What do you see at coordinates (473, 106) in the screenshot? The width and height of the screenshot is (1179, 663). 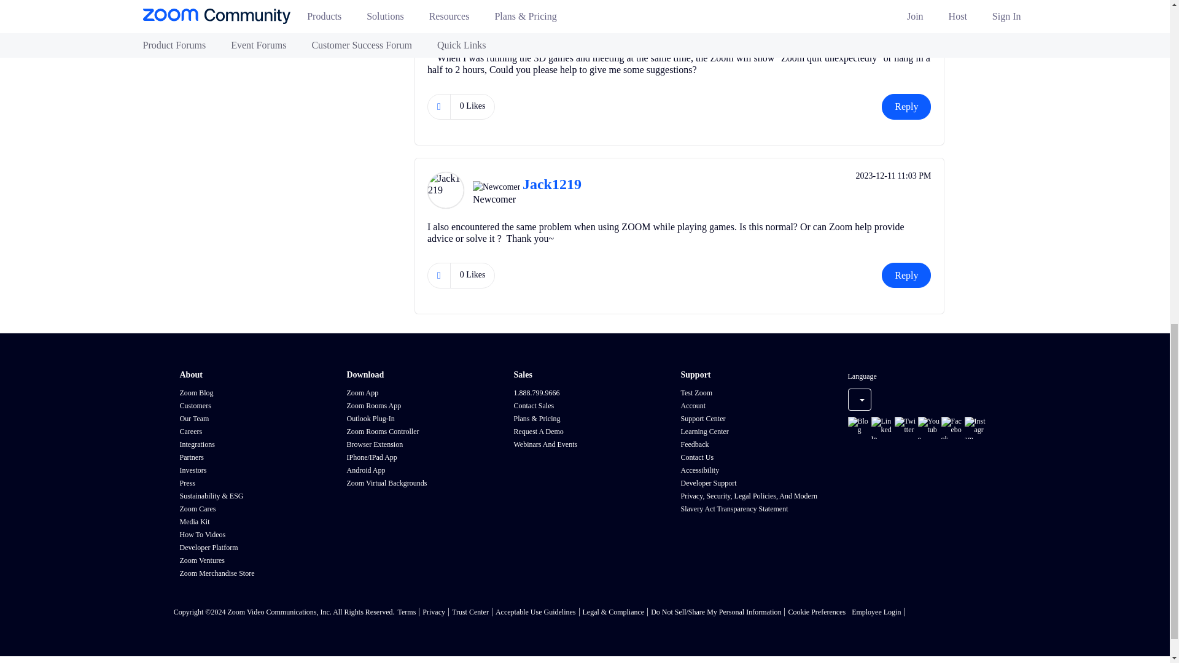 I see `The total number of likes this post has received.` at bounding box center [473, 106].